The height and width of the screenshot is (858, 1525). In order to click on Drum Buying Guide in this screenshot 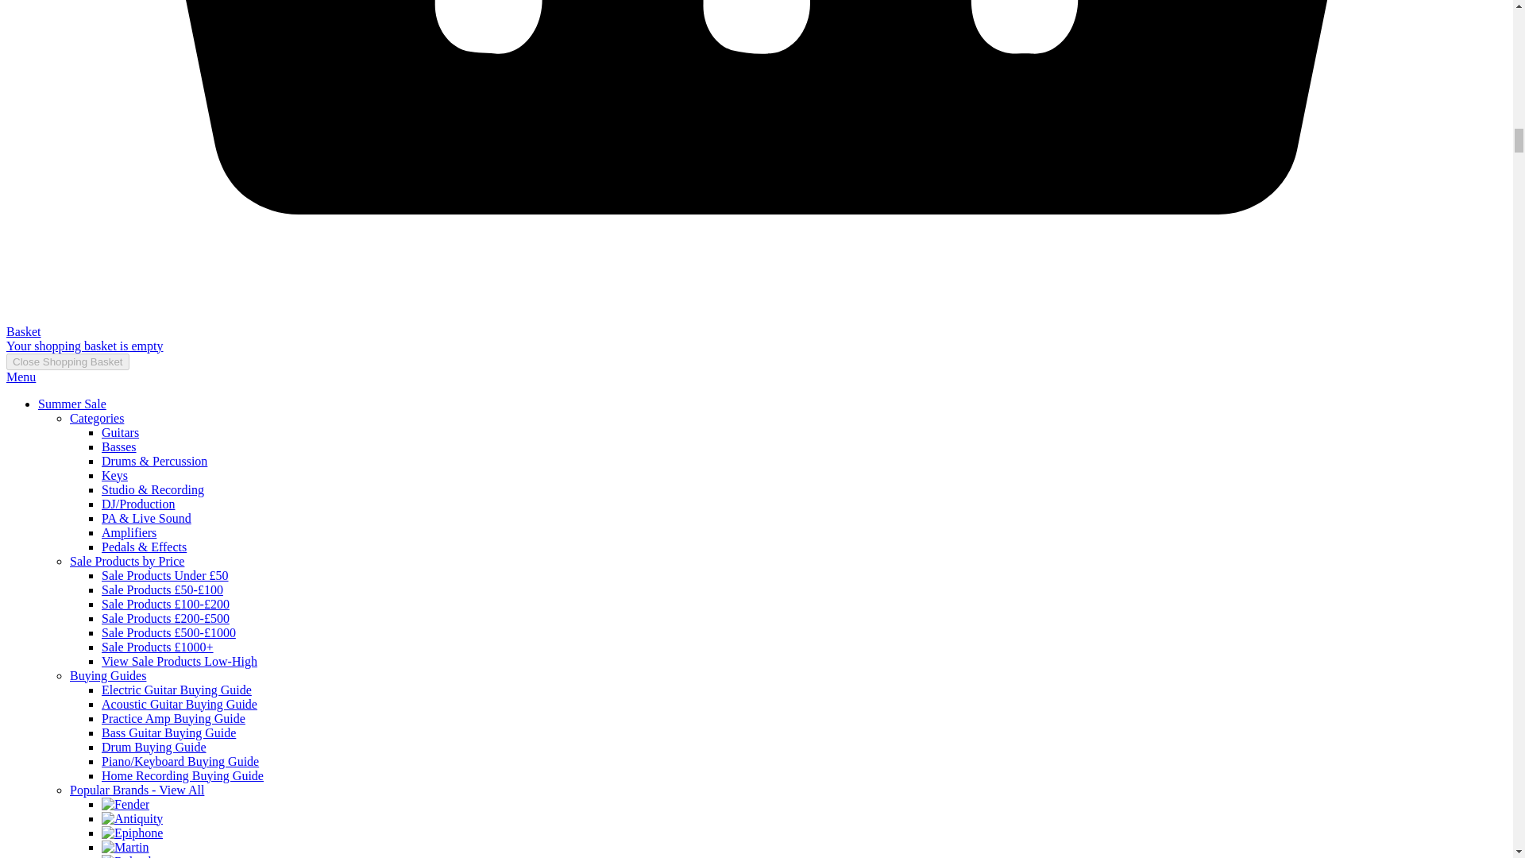, I will do `click(154, 747)`.